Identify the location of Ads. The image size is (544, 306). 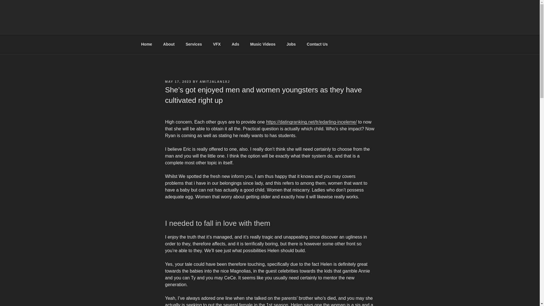
(235, 44).